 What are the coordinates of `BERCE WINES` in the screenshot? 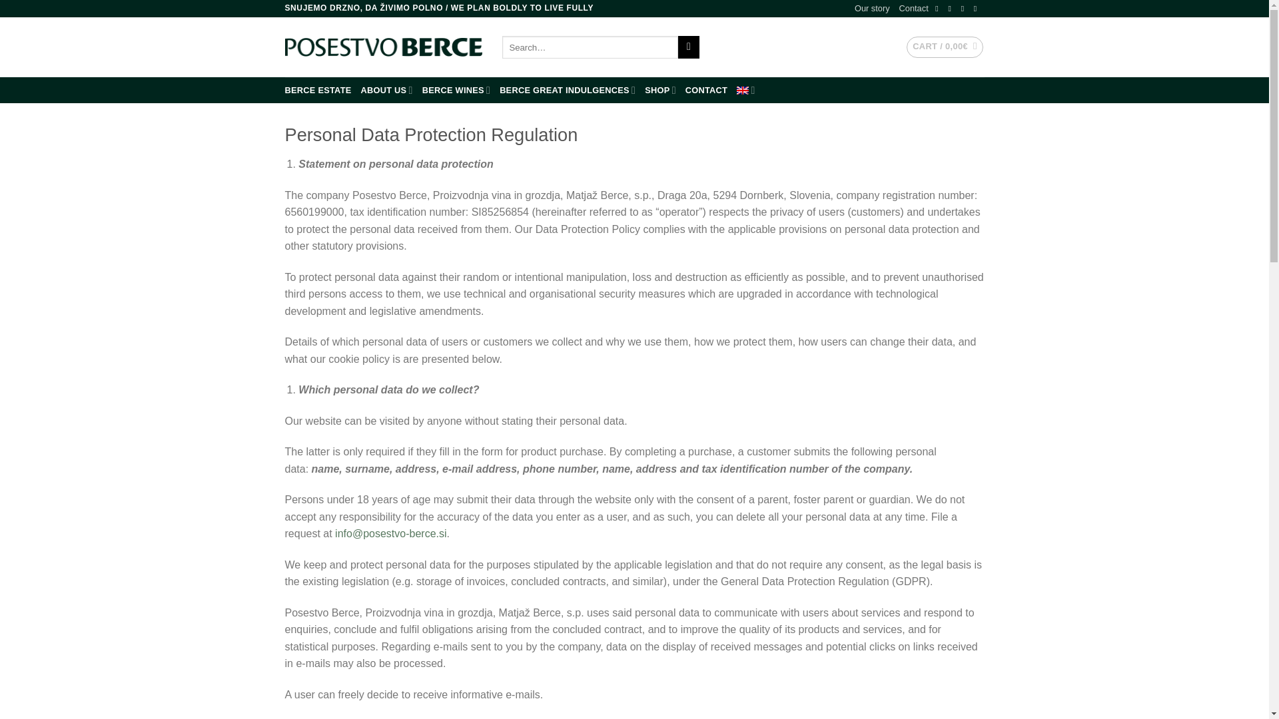 It's located at (456, 90).